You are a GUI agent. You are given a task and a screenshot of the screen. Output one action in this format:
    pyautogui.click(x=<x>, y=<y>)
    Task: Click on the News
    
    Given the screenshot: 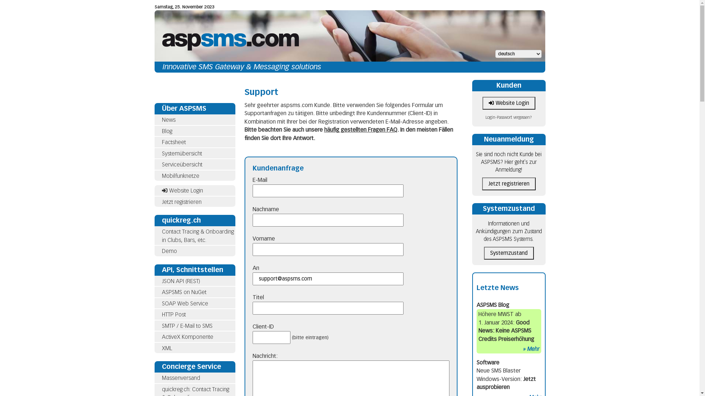 What is the action you would take?
    pyautogui.click(x=168, y=120)
    